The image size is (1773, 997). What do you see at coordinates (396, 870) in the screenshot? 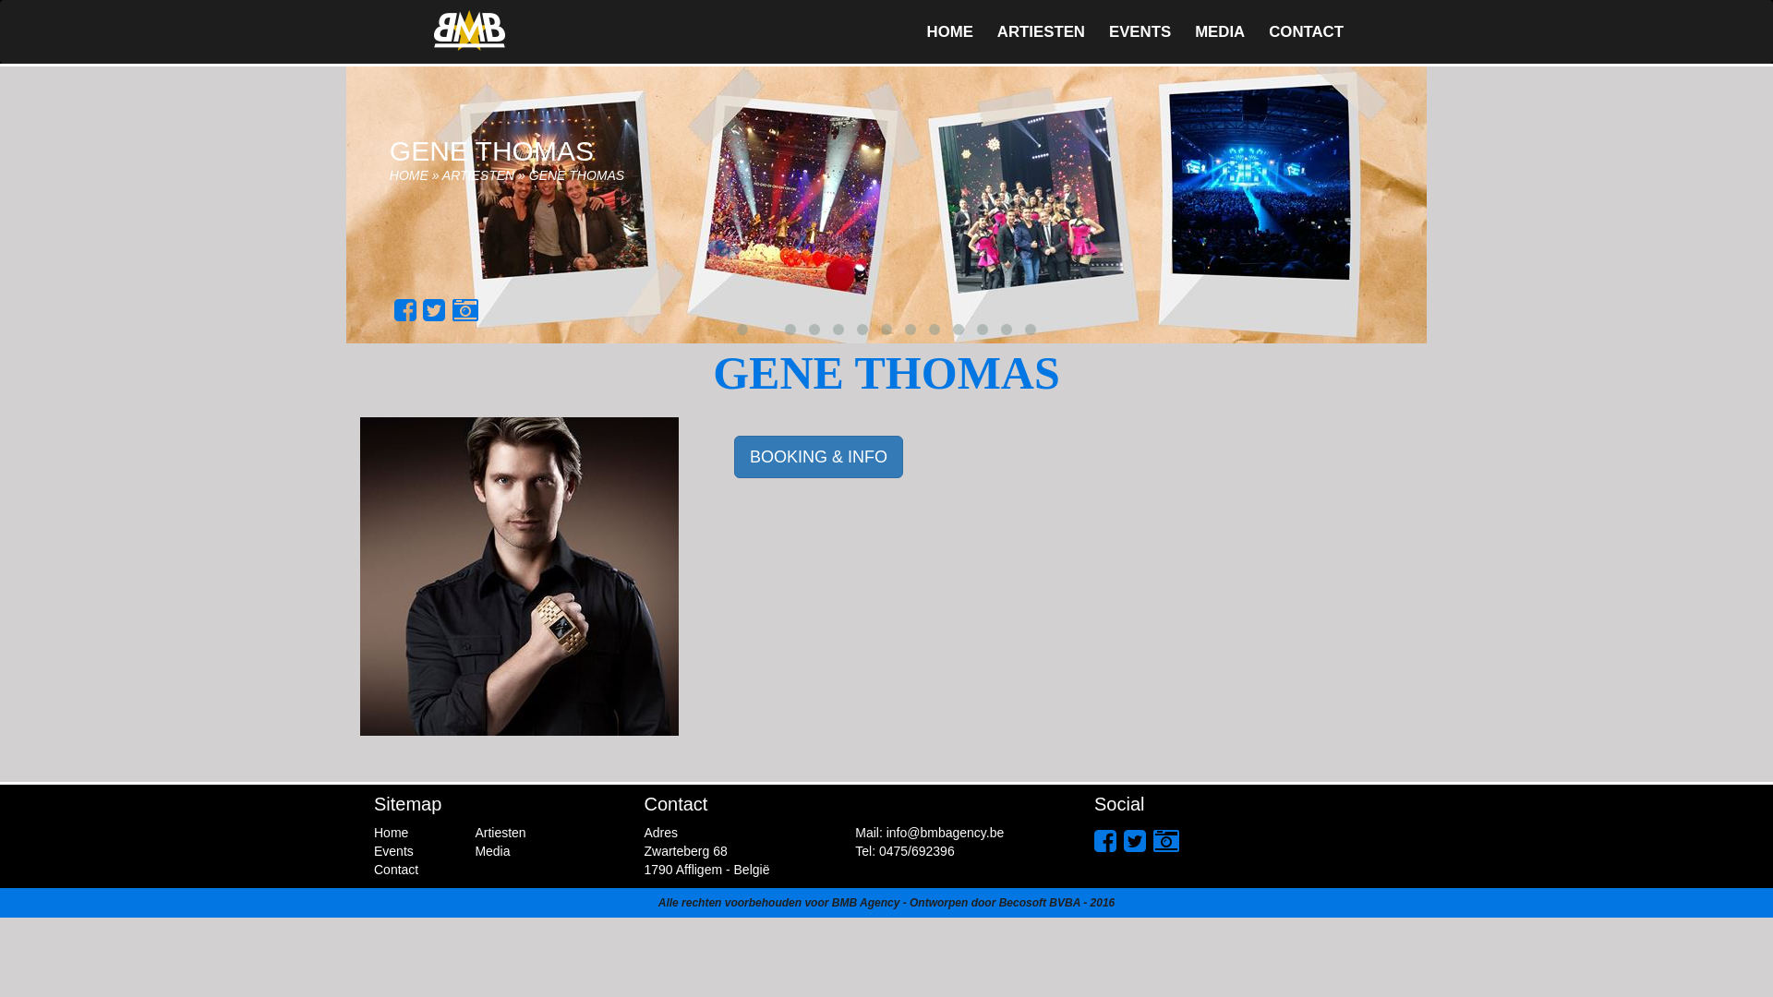
I see `Contact` at bounding box center [396, 870].